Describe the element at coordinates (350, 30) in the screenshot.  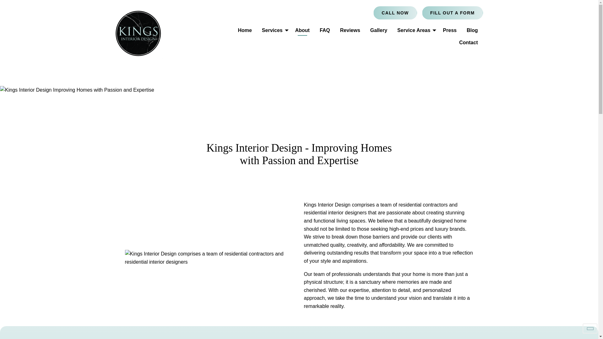
I see `Reviews` at that location.